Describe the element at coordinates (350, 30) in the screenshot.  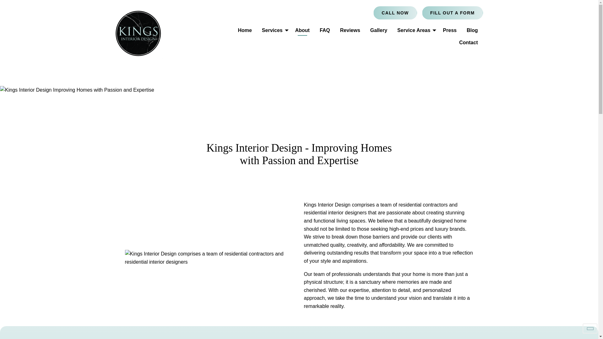
I see `Reviews` at that location.